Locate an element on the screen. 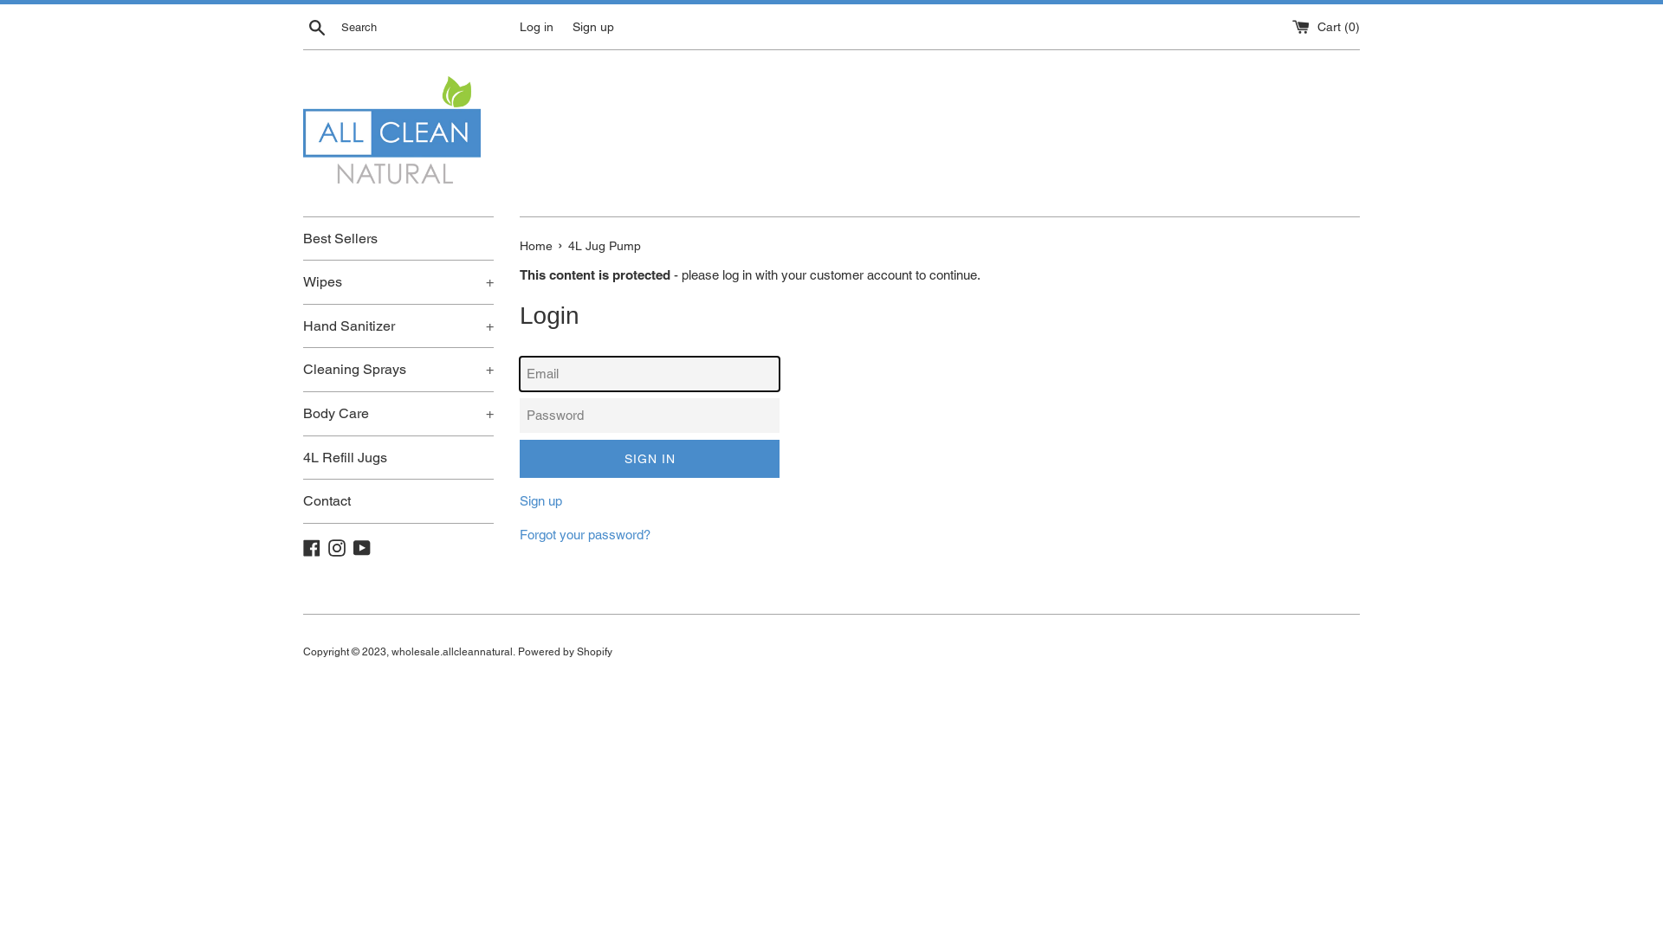 The image size is (1663, 935). Hand Sanitizer
+ is located at coordinates (398, 326).